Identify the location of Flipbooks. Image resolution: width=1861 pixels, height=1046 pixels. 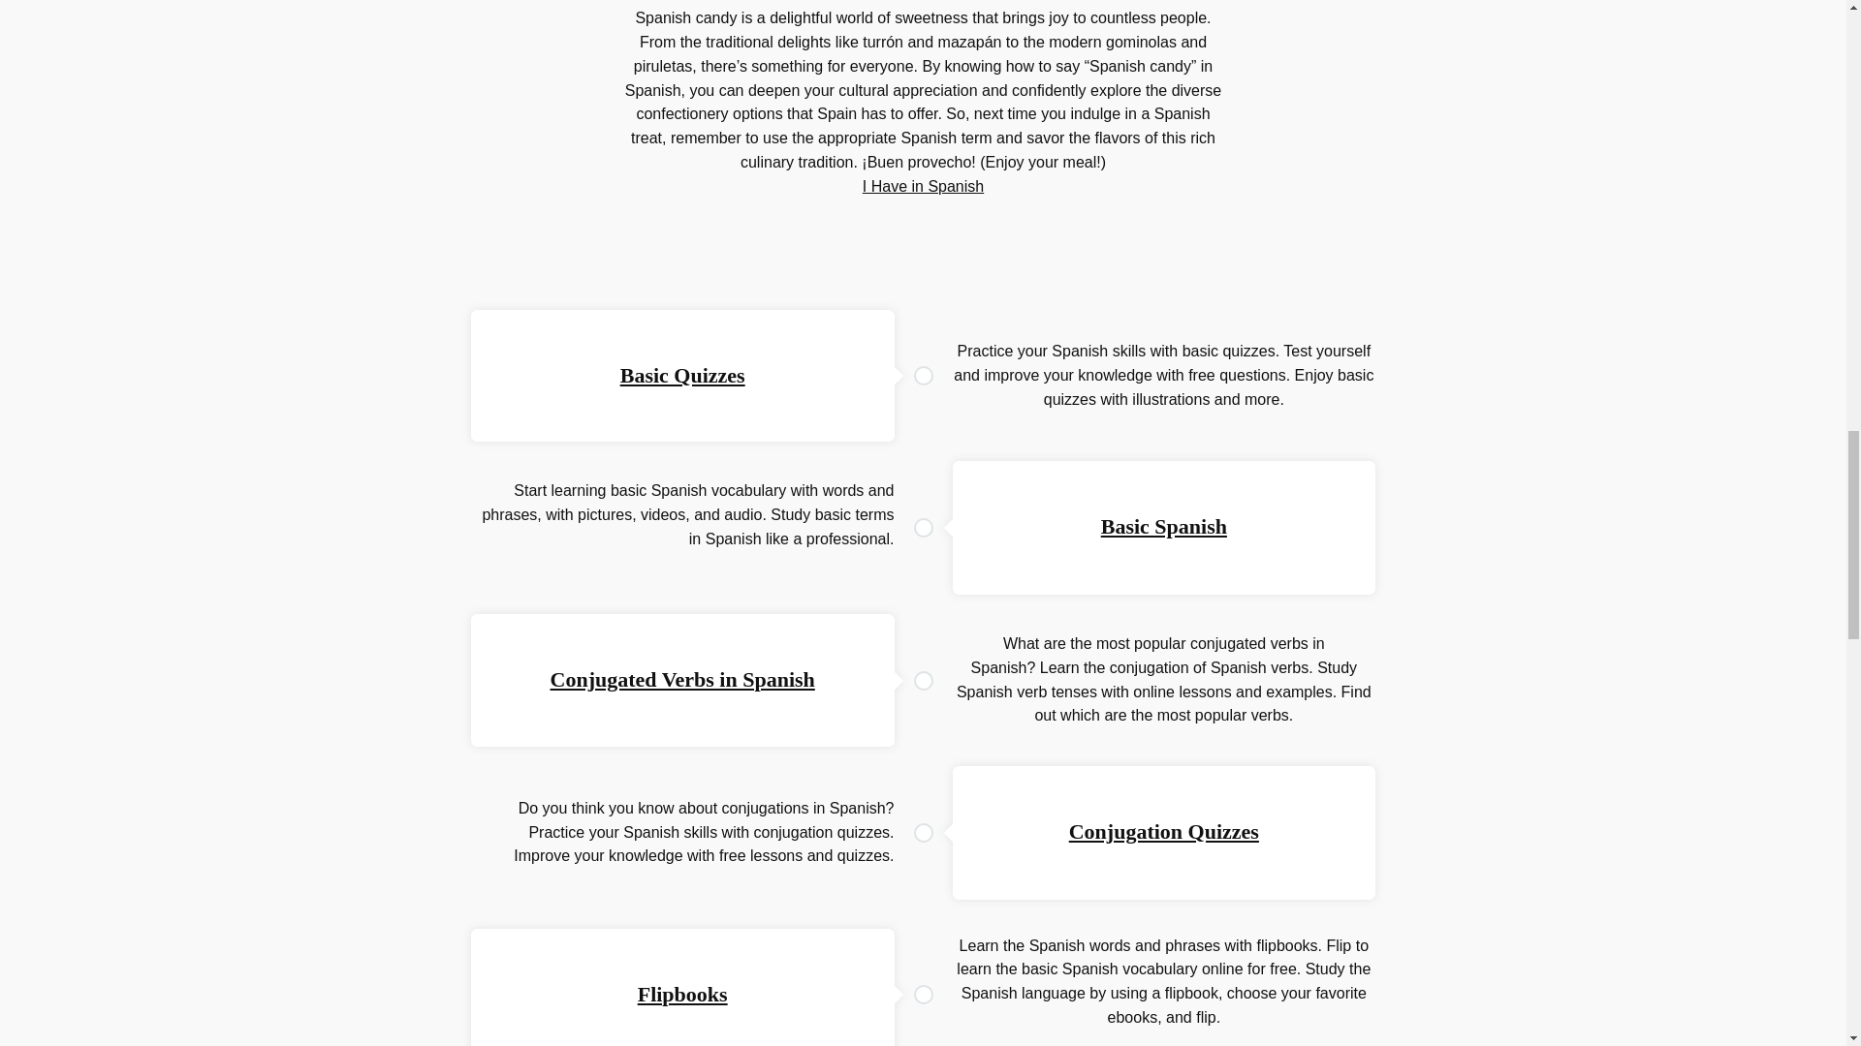
(682, 994).